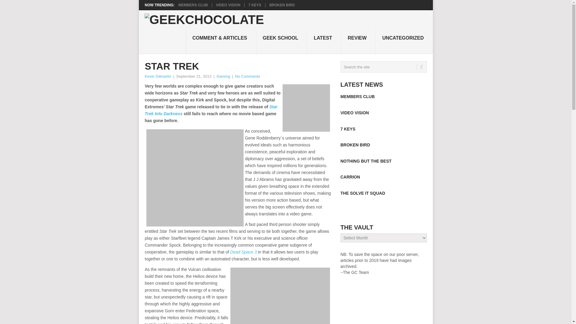 The image size is (576, 324). I want to click on Broken Bird, so click(282, 5).